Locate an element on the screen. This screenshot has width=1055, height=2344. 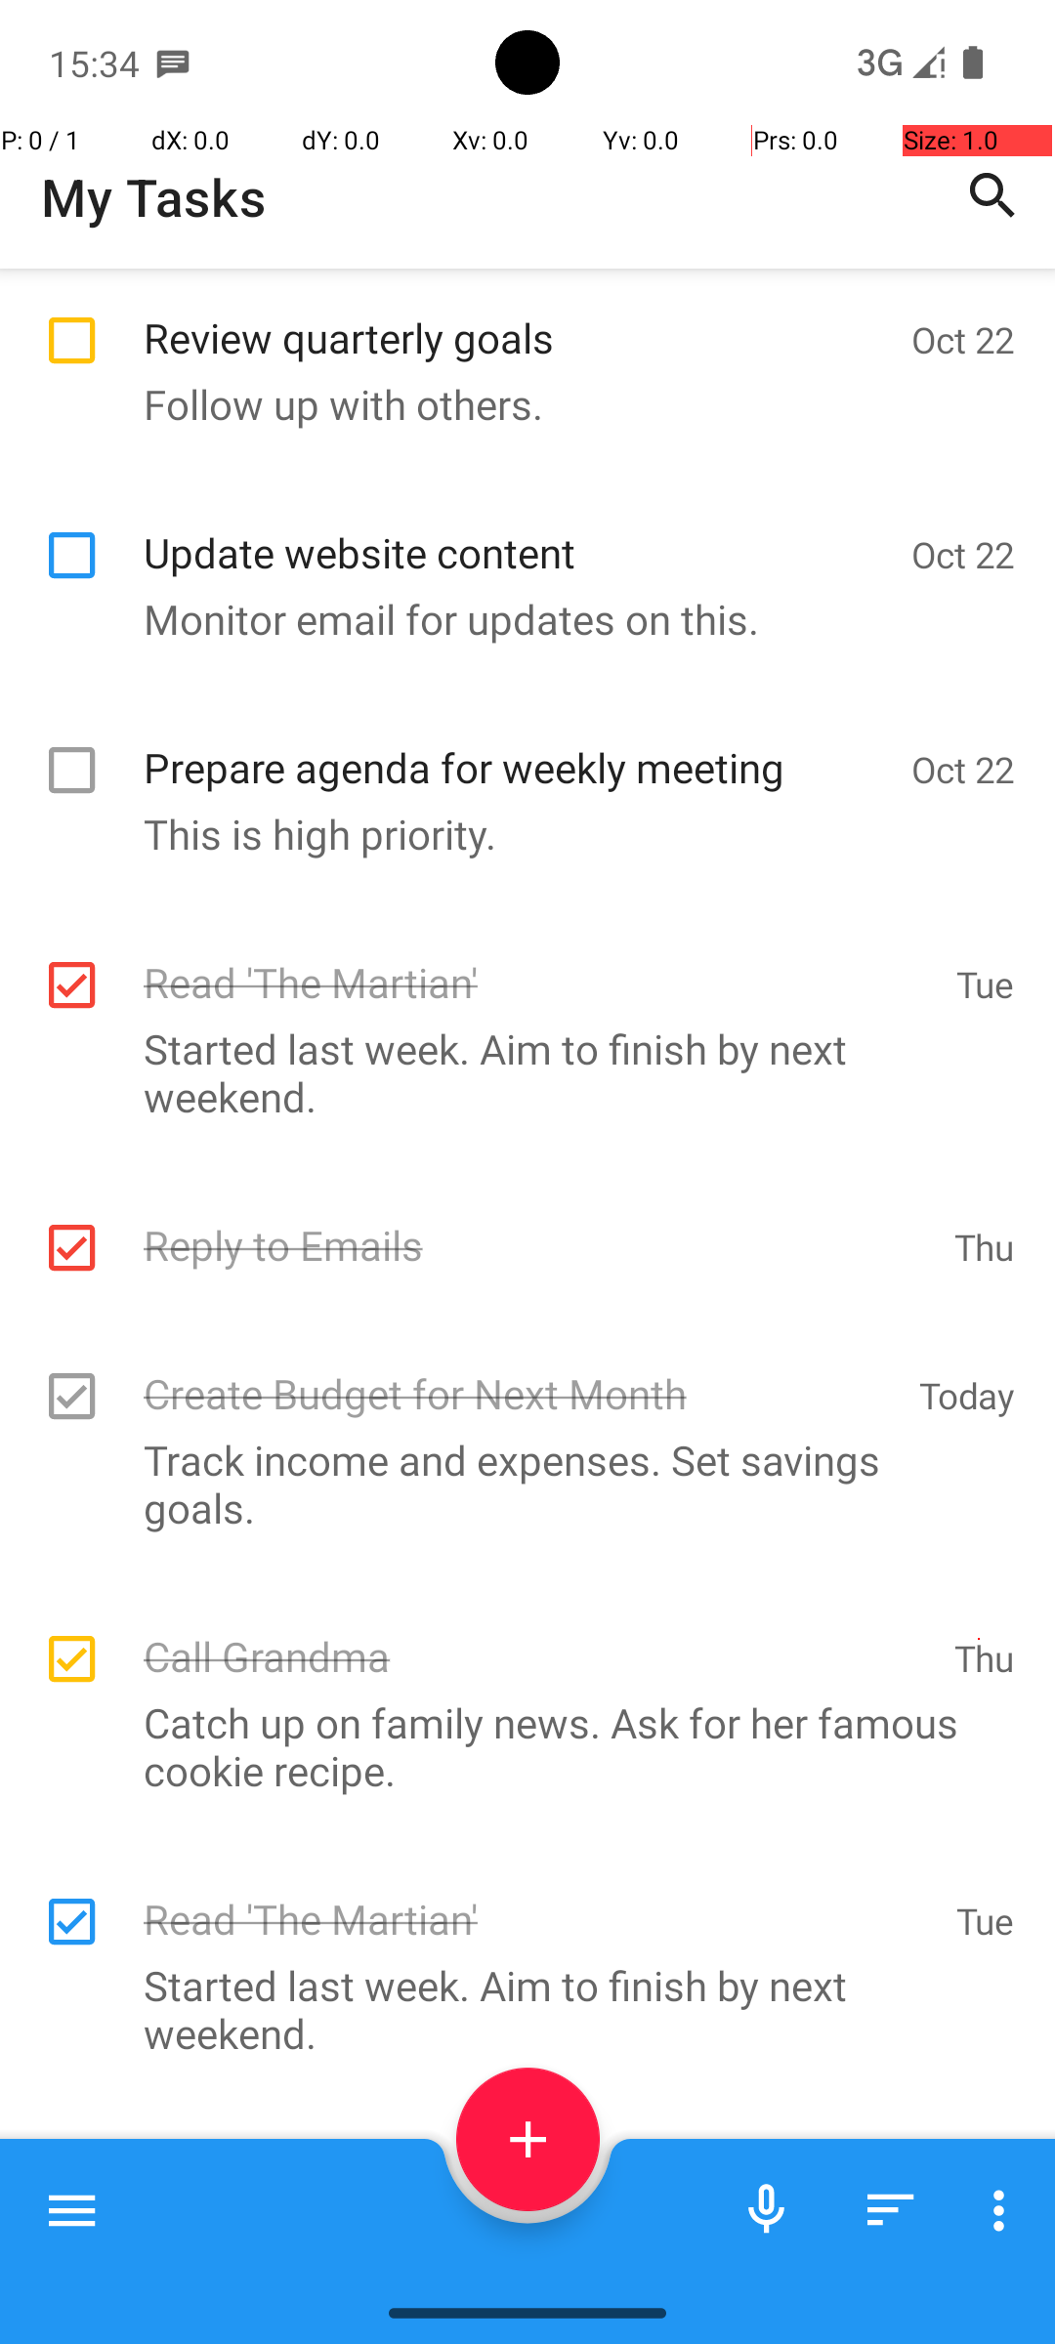
Track income and expenses. Set savings goals. is located at coordinates (518, 1484).